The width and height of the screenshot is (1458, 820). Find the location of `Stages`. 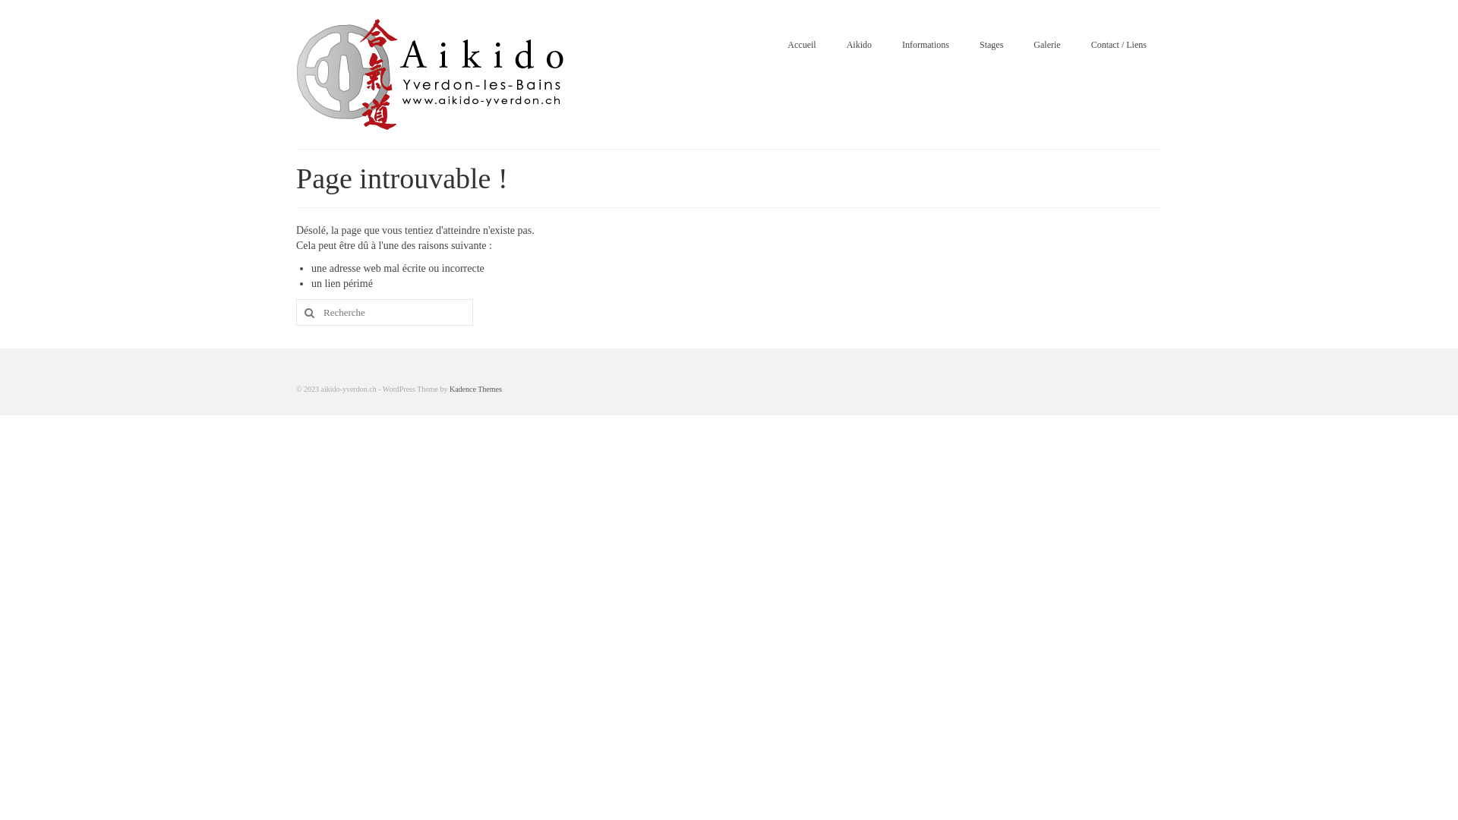

Stages is located at coordinates (992, 44).